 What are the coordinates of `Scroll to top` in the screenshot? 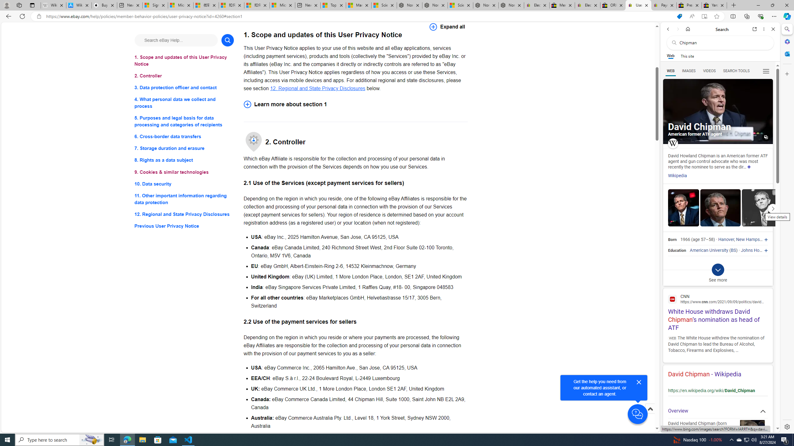 It's located at (650, 415).